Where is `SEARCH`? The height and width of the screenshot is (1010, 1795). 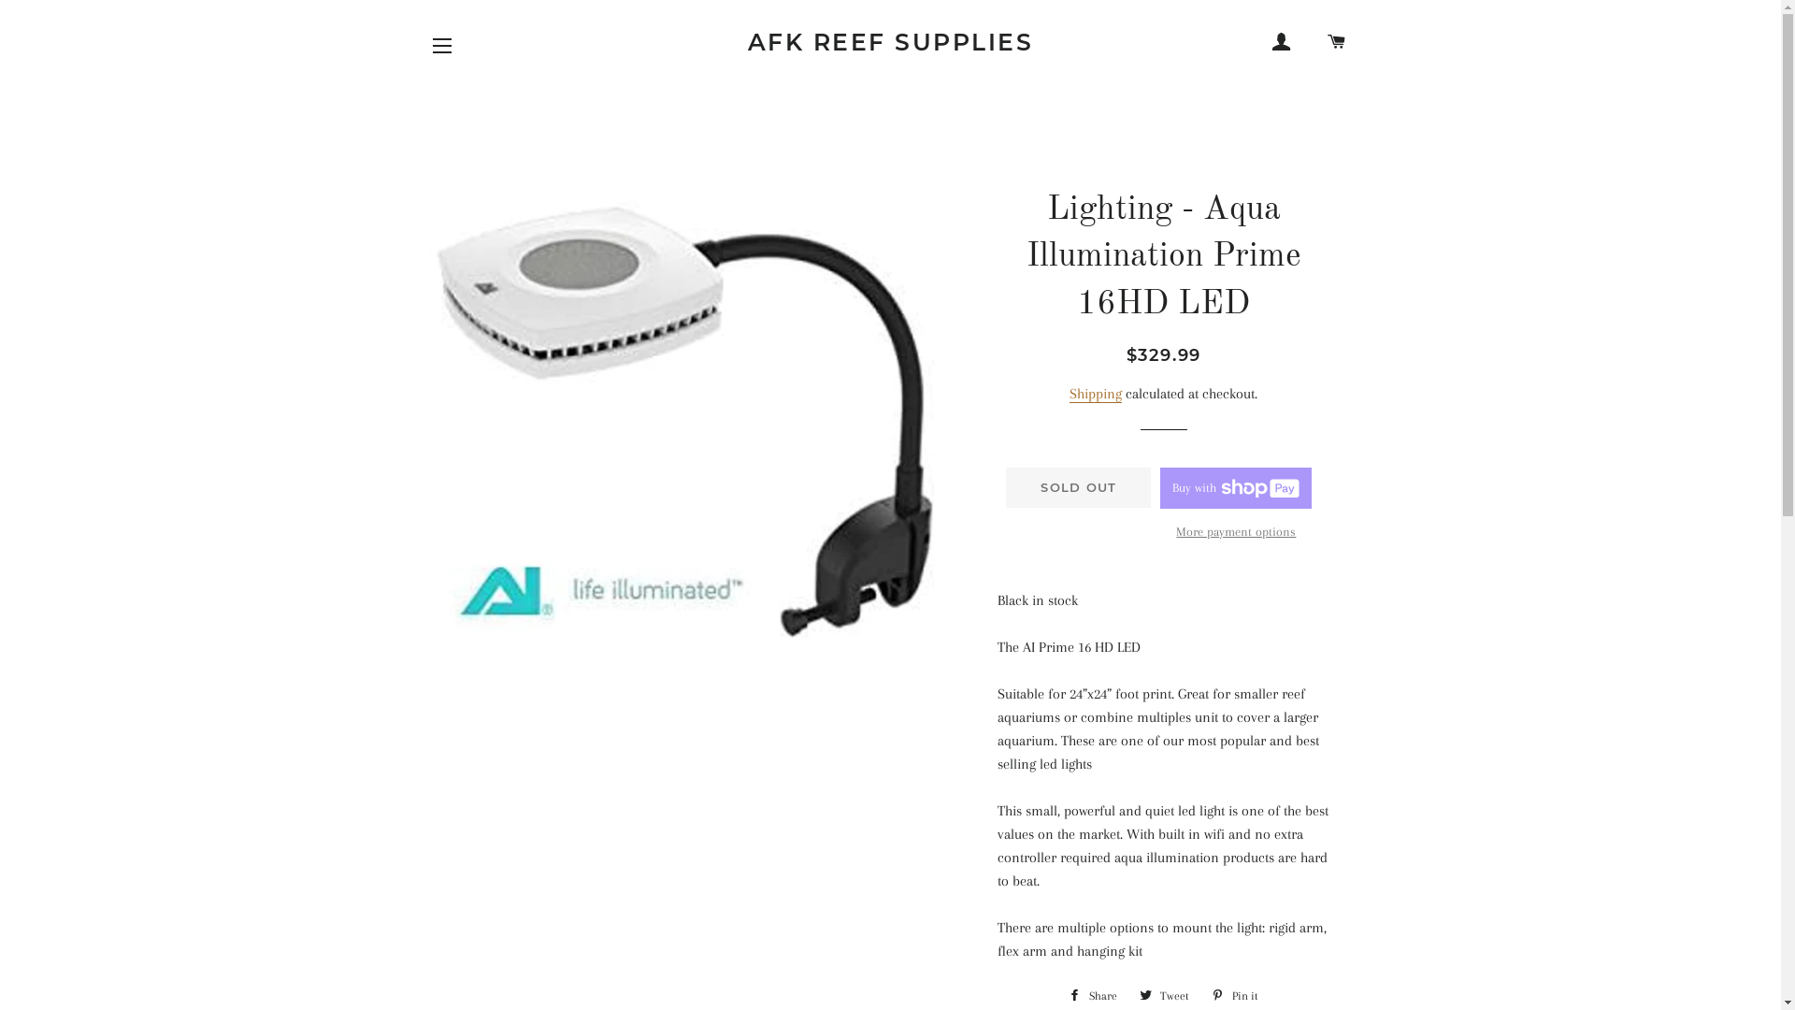 SEARCH is located at coordinates (1309, 35).